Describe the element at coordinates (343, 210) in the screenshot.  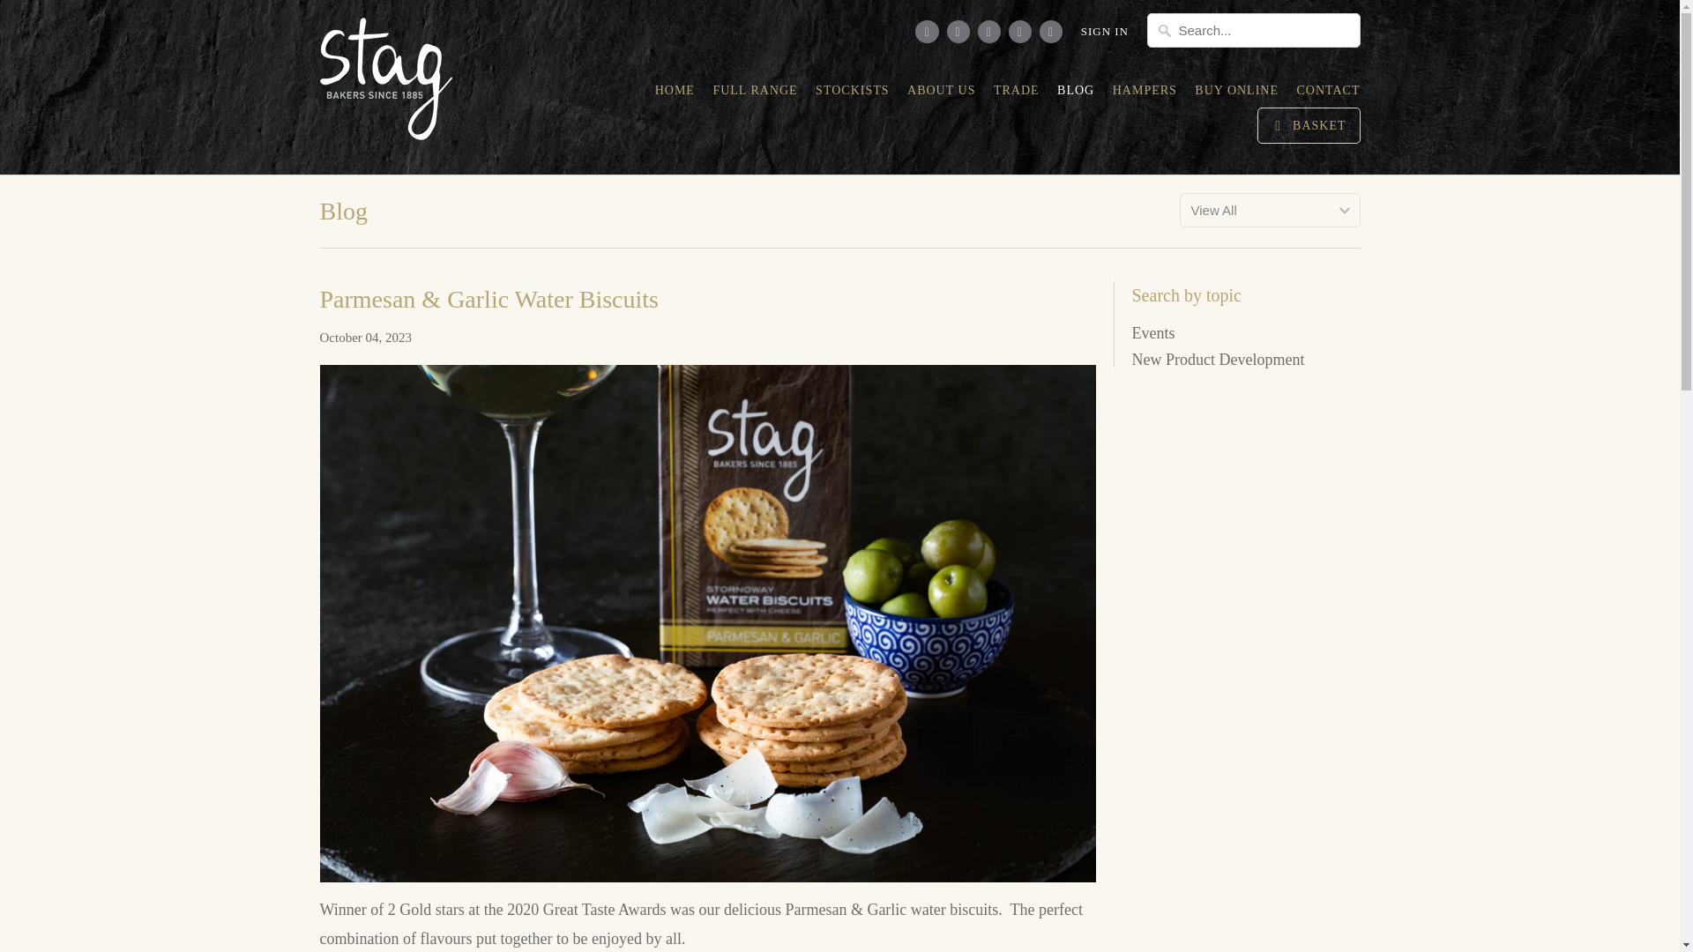
I see `Blog` at that location.